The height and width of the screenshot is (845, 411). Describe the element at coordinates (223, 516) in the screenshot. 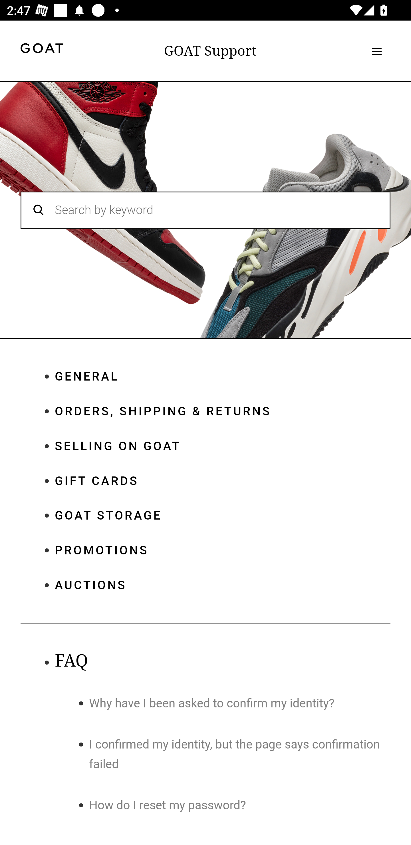

I see `GOAT STORAGE` at that location.